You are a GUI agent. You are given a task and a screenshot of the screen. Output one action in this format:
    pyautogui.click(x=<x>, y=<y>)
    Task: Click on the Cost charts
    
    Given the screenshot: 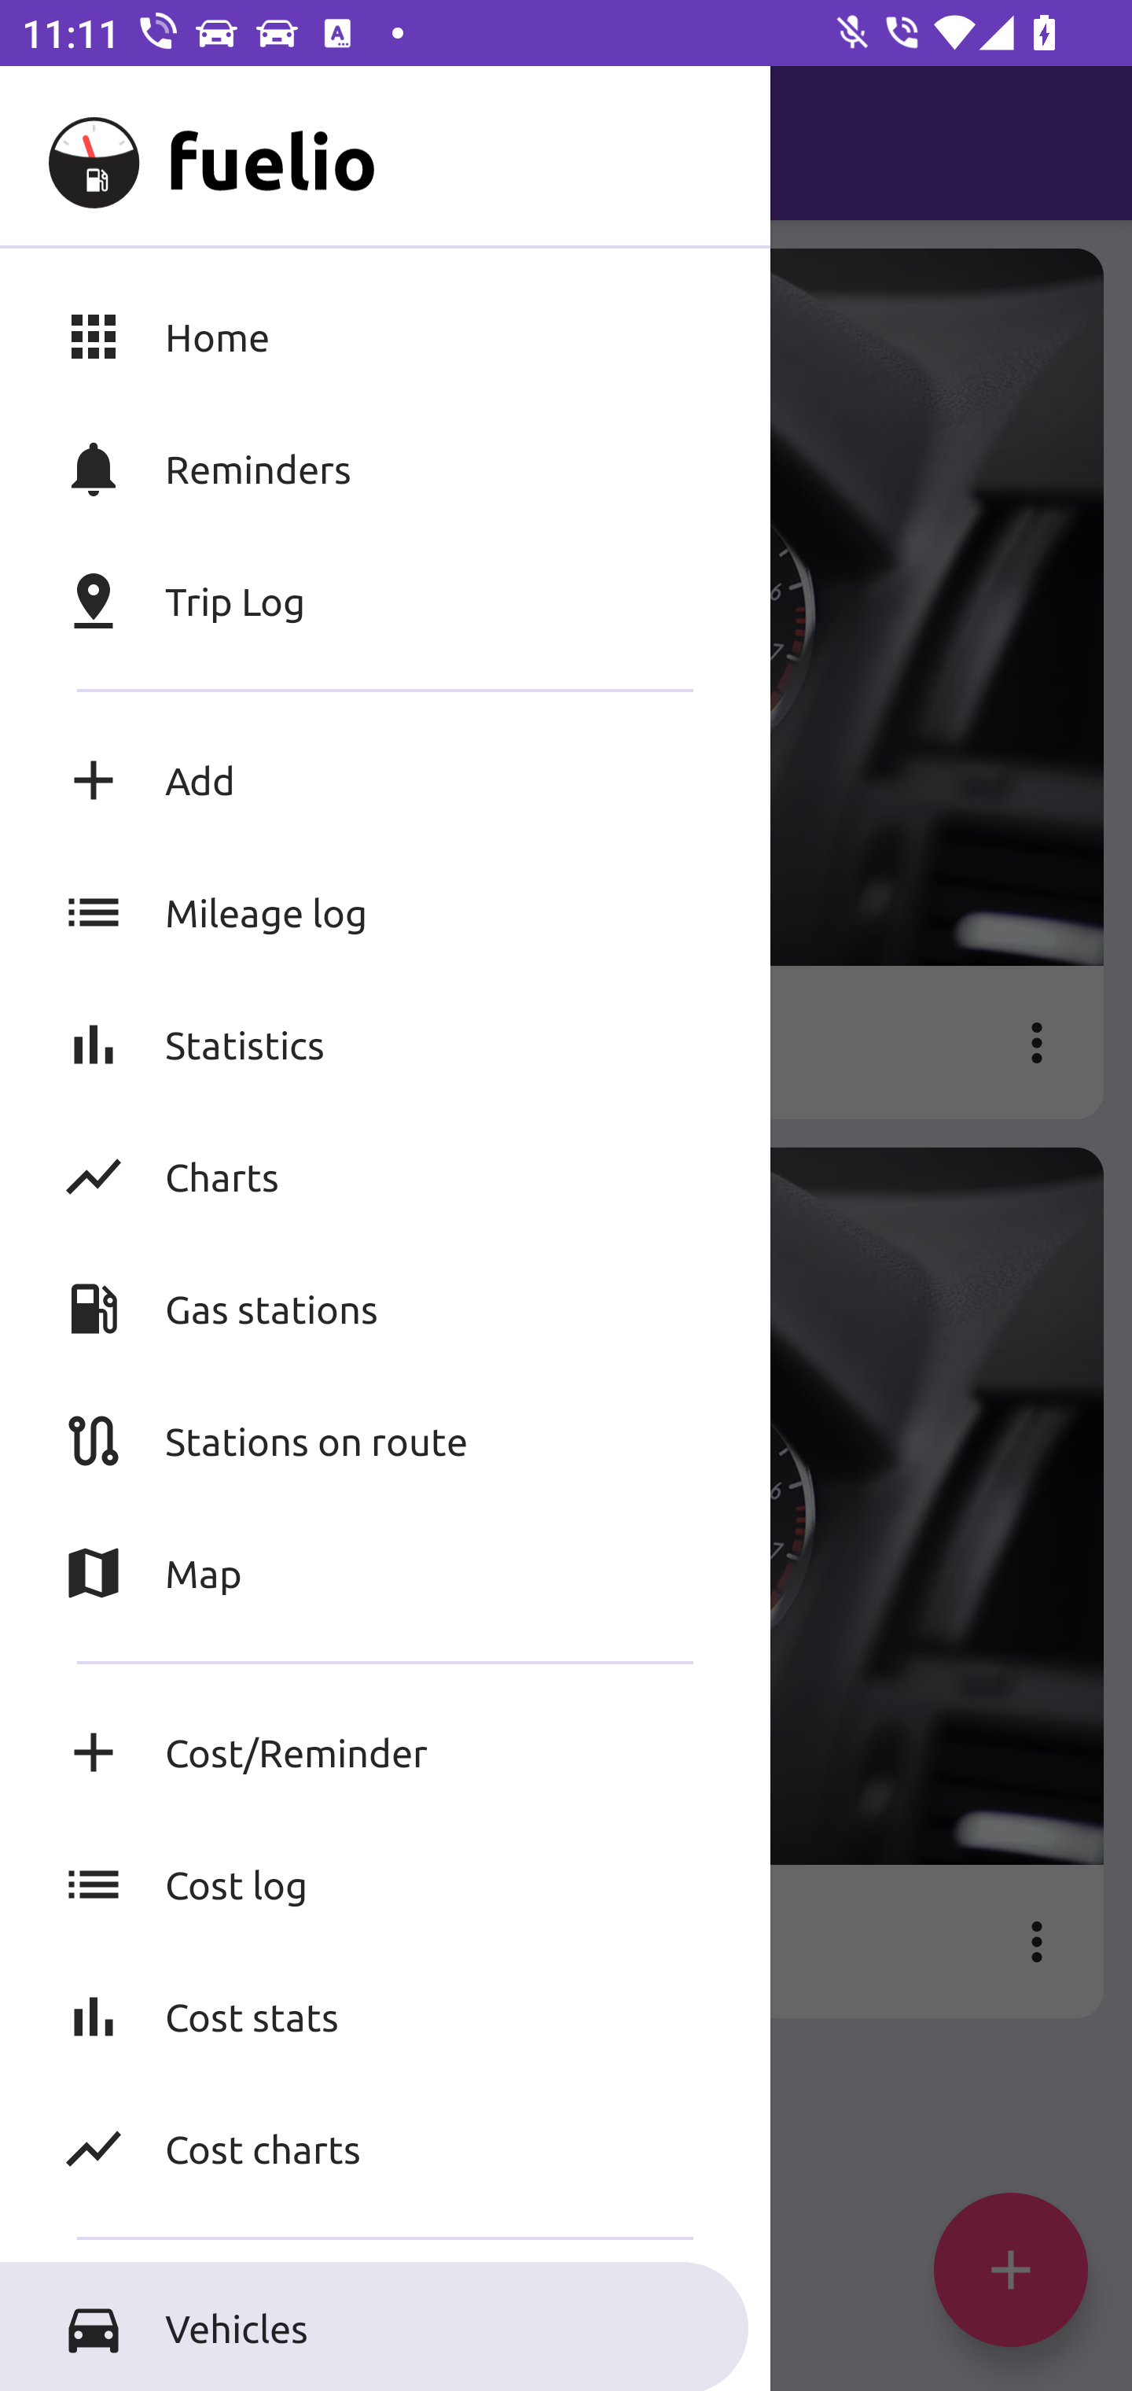 What is the action you would take?
    pyautogui.click(x=385, y=2148)
    